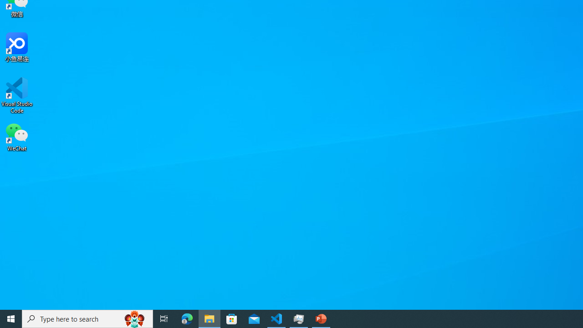 The width and height of the screenshot is (583, 328). Describe the element at coordinates (131, 179) in the screenshot. I see `test.py` at that location.